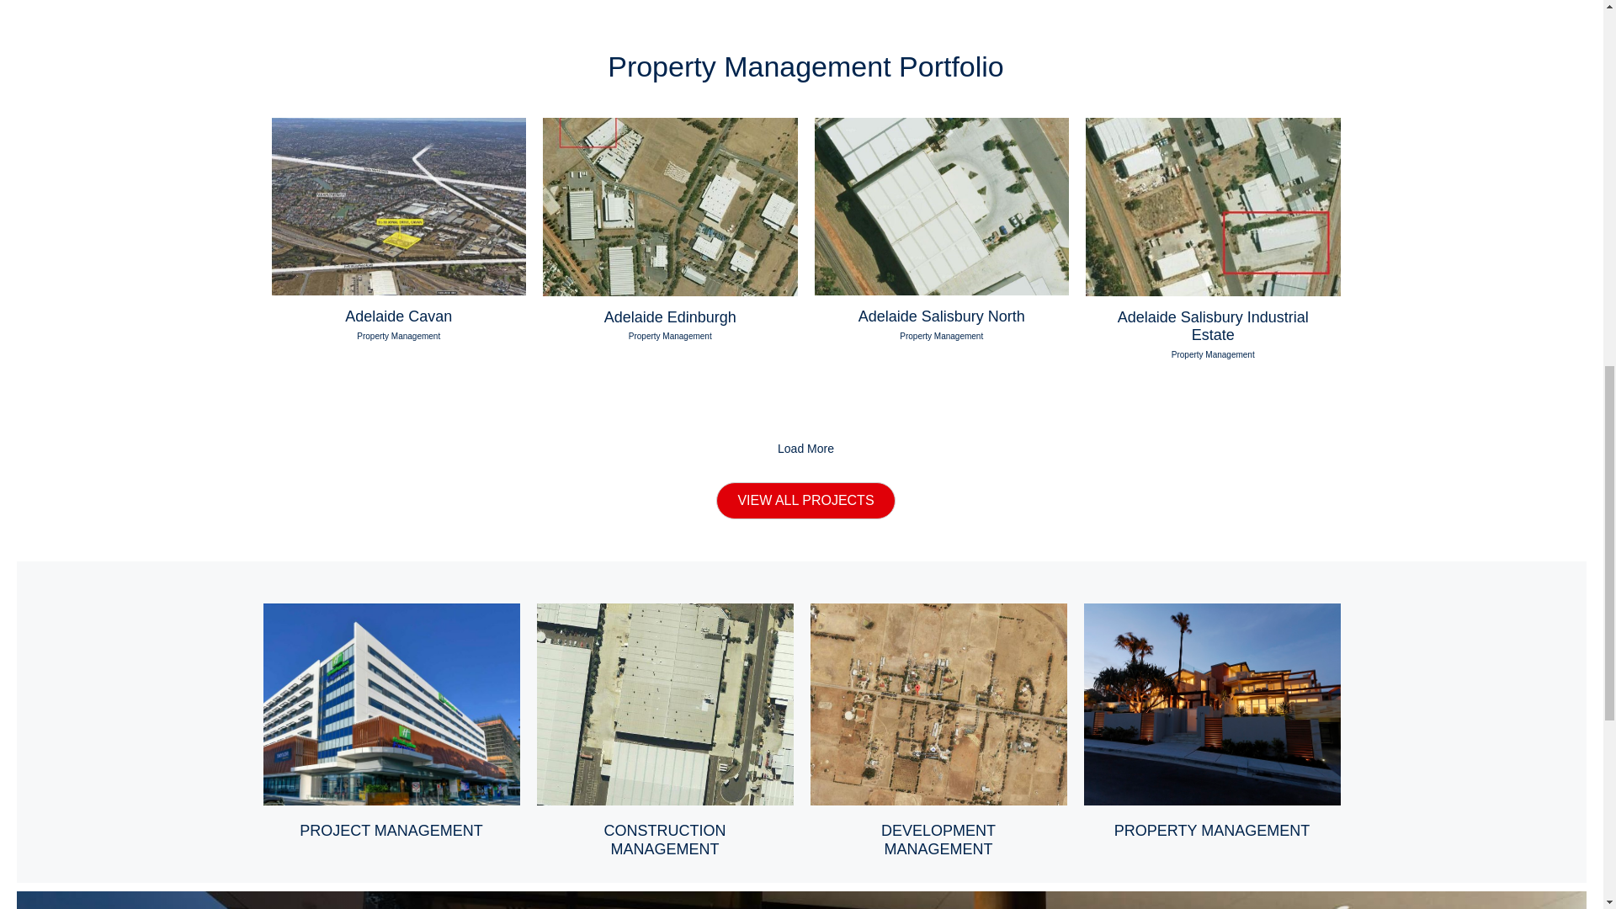 This screenshot has height=909, width=1616. What do you see at coordinates (670, 207) in the screenshot?
I see `edinburgh` at bounding box center [670, 207].